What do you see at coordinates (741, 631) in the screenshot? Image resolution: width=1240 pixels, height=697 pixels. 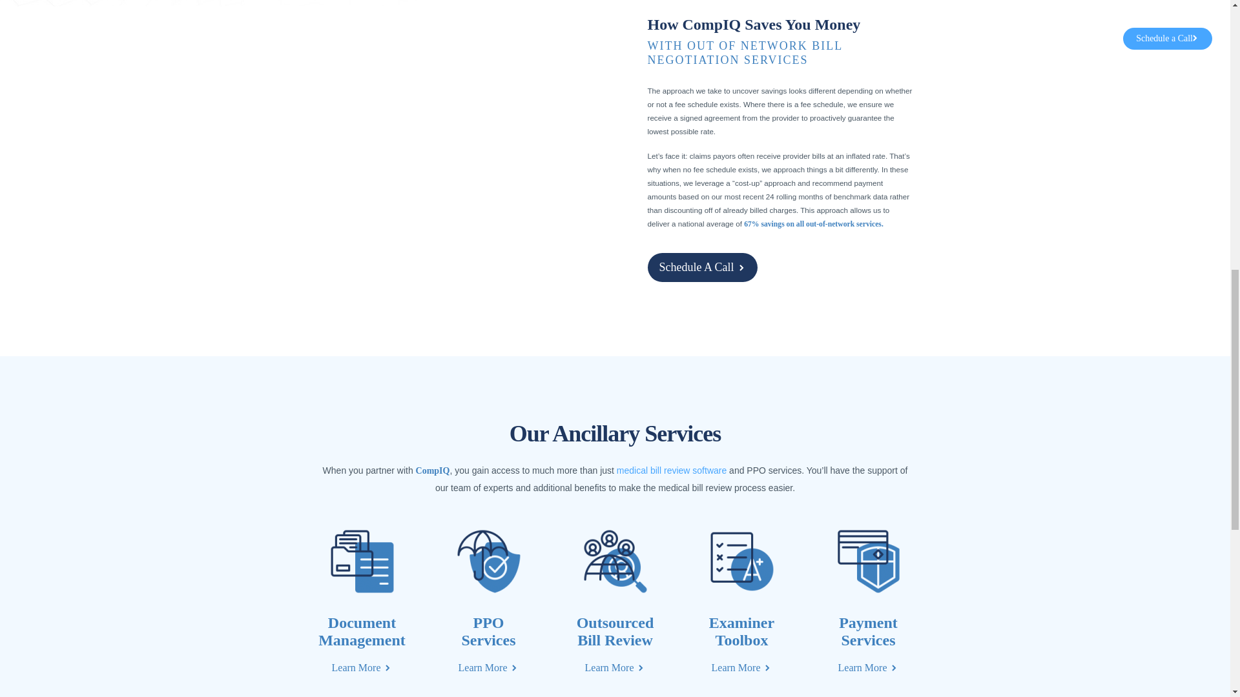 I see `Examiner Toolbox` at bounding box center [741, 631].